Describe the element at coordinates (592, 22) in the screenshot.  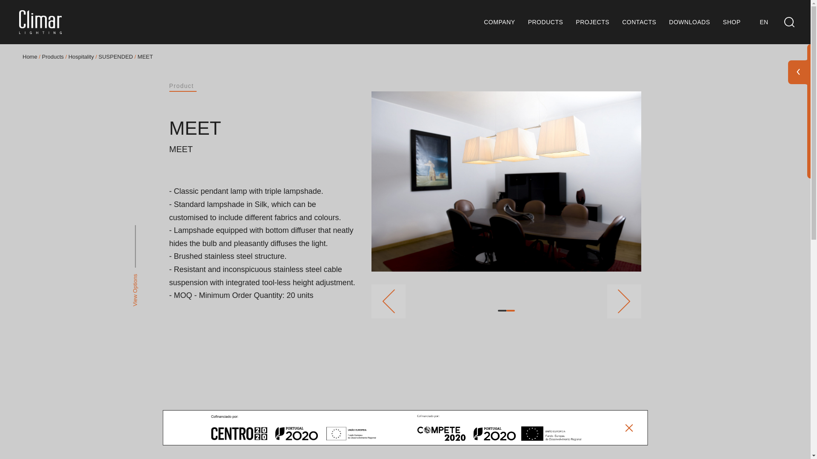
I see `PROJECTS` at that location.